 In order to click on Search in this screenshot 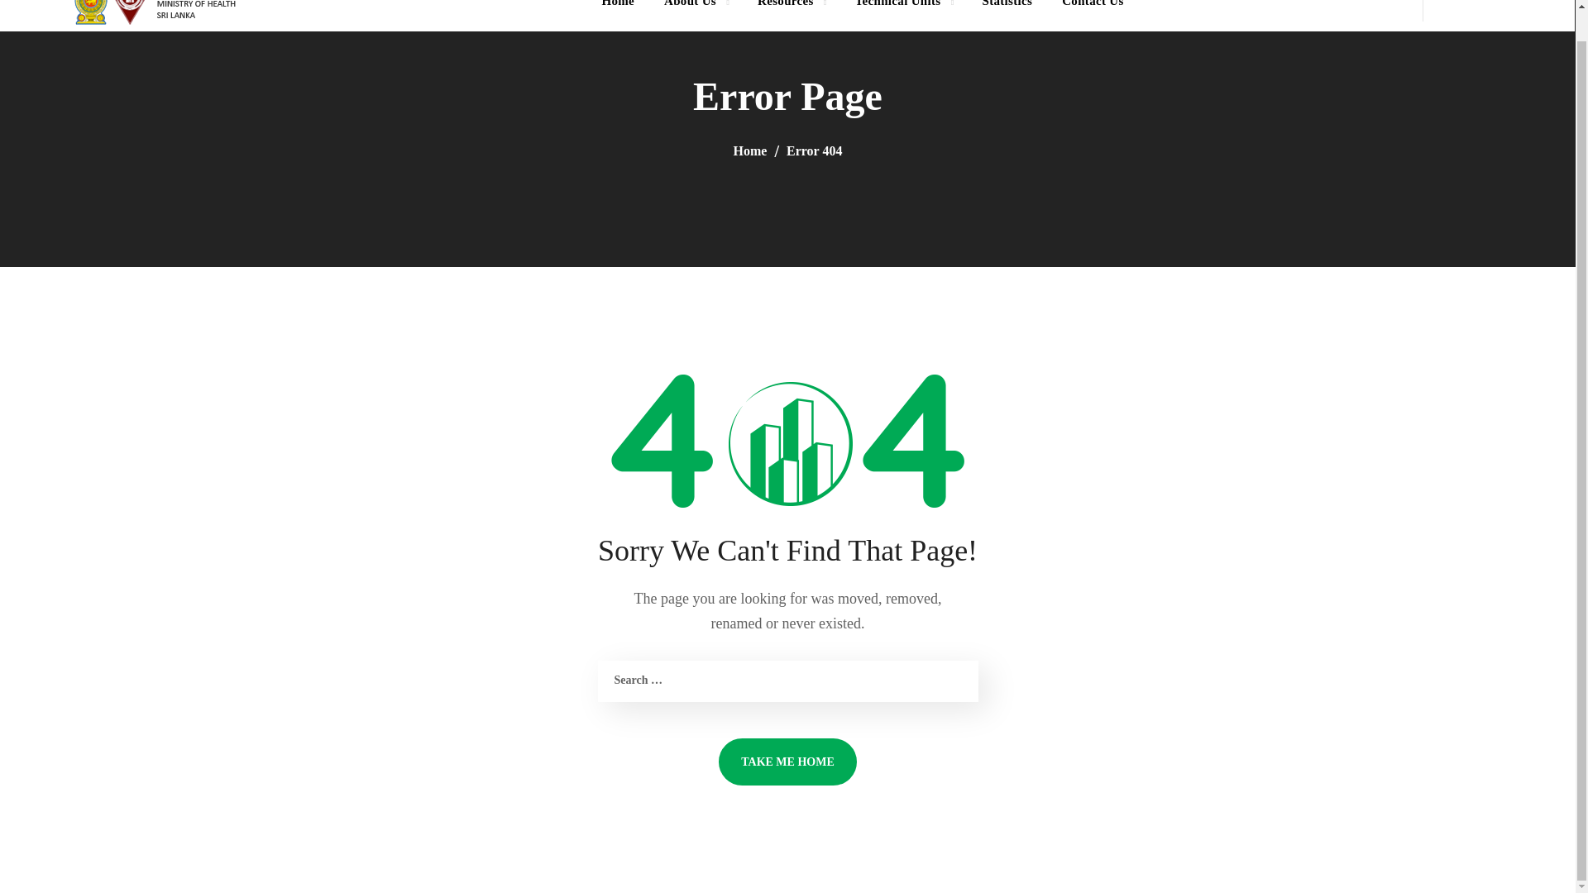, I will do `click(1507, 73)`.